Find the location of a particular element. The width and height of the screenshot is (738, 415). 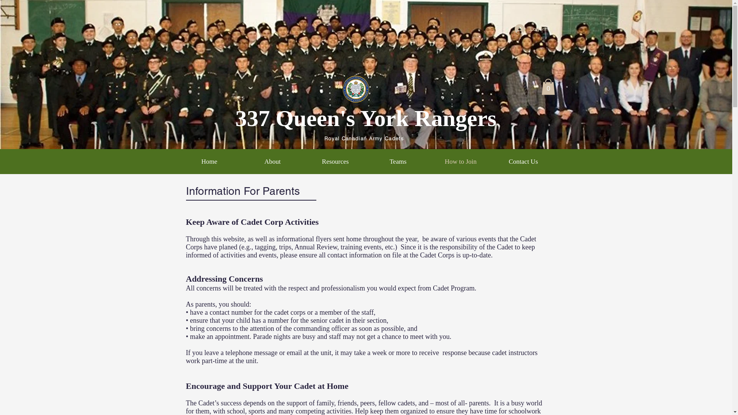

Teams is located at coordinates (398, 162).